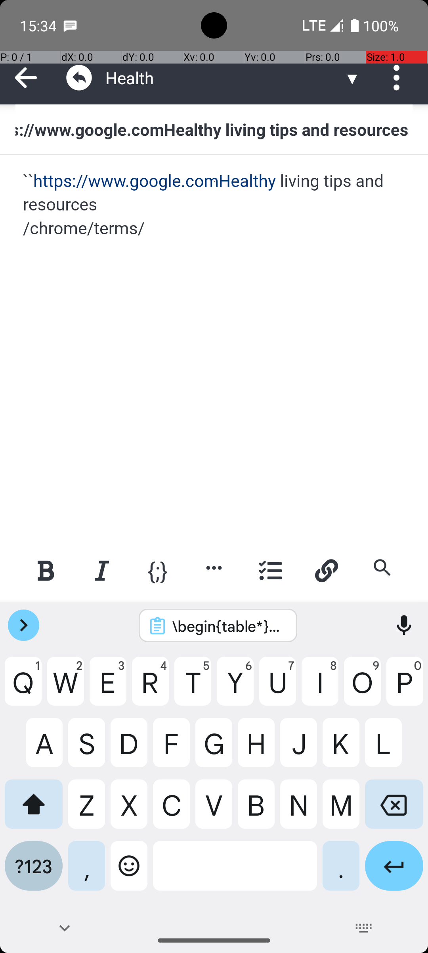 Image resolution: width=428 pixels, height=953 pixels. I want to click on \begin{table*}[t!] \centering \renewcommand\arraystretch{1.1} \tabcolsep=0.05cm {\fontsize{10pt}{12pt}\selectfont \begin{tabular}{cccccccccc} \hline % \toprule          \multirow{2}{*}{LVLMs} & \multirow{2}{*}{\parbox{1.5cm}{\centering Model\\Size}}   & \multirow{2}{*}{\parbox{1.5cm}{\centering GUI\\Specific}} & \multicolumn{2}{c}{Mobile}        & \multicolumn{2}{c}{Desktop}       & \multicolumn{2}{c}{Web}           & \multirow{2}{*}{Average} \\ \cline{4-9}          &    &                               & Text            & Icon/Widget     & Text            & Icon/Widget     & Text            & Icon/Widget     &                          \\  % \midrule \hline MiniGPT-v2     & 7B   & \textcolor{darkred}{\ding{55}}                              &  8.4\%               & 6.6\%                & 6.2\%                & 2.9\%                & 6.5\%                & 3.4\%                & 5.7\%                         \\ Qwen-VL  & 9.6B   & \textcolor{darkred}{\ding{55}}                             & 9.5\%           & 4.8\%           & 5.7\%           & 5.0\%           & 3.5\%           & 2.4\%           & 5.2\%                    \\  GPT-4V   & -    & \textcolor{darkred}{\ding{55}}     & 22.6\%    & 24.5\%    & 20.2\%    & 11.8\%    &9.2\%  & 8.8\%     & 16.2\% \\ \hline Fuyu     & 8B   & \textcolor{darkgreen}{\ding{51}}                               & 41.0\%          & 1.3\%           & 33.0\%          & 3.6\%           & 33.9\%          & 4.4\%           & 19.5\%                   \\ CogAgent & 18B   & \textcolor{darkgreen}{\ding{51}}                               & 67.0\%          & 24.0\%          & \textbf{74.2\%} & 20.0\%          & \textbf{70.4\%} & 28.6\% & 47.4\%                   \\ \seek & 9.6B   & \textcolor{darkgreen}{\ding{51}}                              & \textbf{78.0\%} & \textbf{52.0\%} & 72.2\%          & \textbf{30.0\%} & 55.7\%          & \textbf{32.5\%} & \textbf{53.4\%}          \\  \hline % \bottomrule \end{tabular} } \caption{Results of different LVLMs on \seesp. The best results in each column are highlighted in \textbf{bold}. Benefiting from efficient GUI grounding pre-training, \seek significantly enhanced LVLMs' ability to locate GUI elements following instructions, and surpassed the strong baseline CogAgent with a smaller model size.} \label{tab:screenspot} \vspace{-1.0em} \end{table*}, so click(228, 626).